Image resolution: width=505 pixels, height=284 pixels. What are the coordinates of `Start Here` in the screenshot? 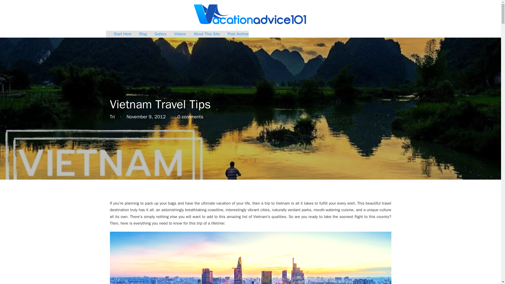 It's located at (123, 34).